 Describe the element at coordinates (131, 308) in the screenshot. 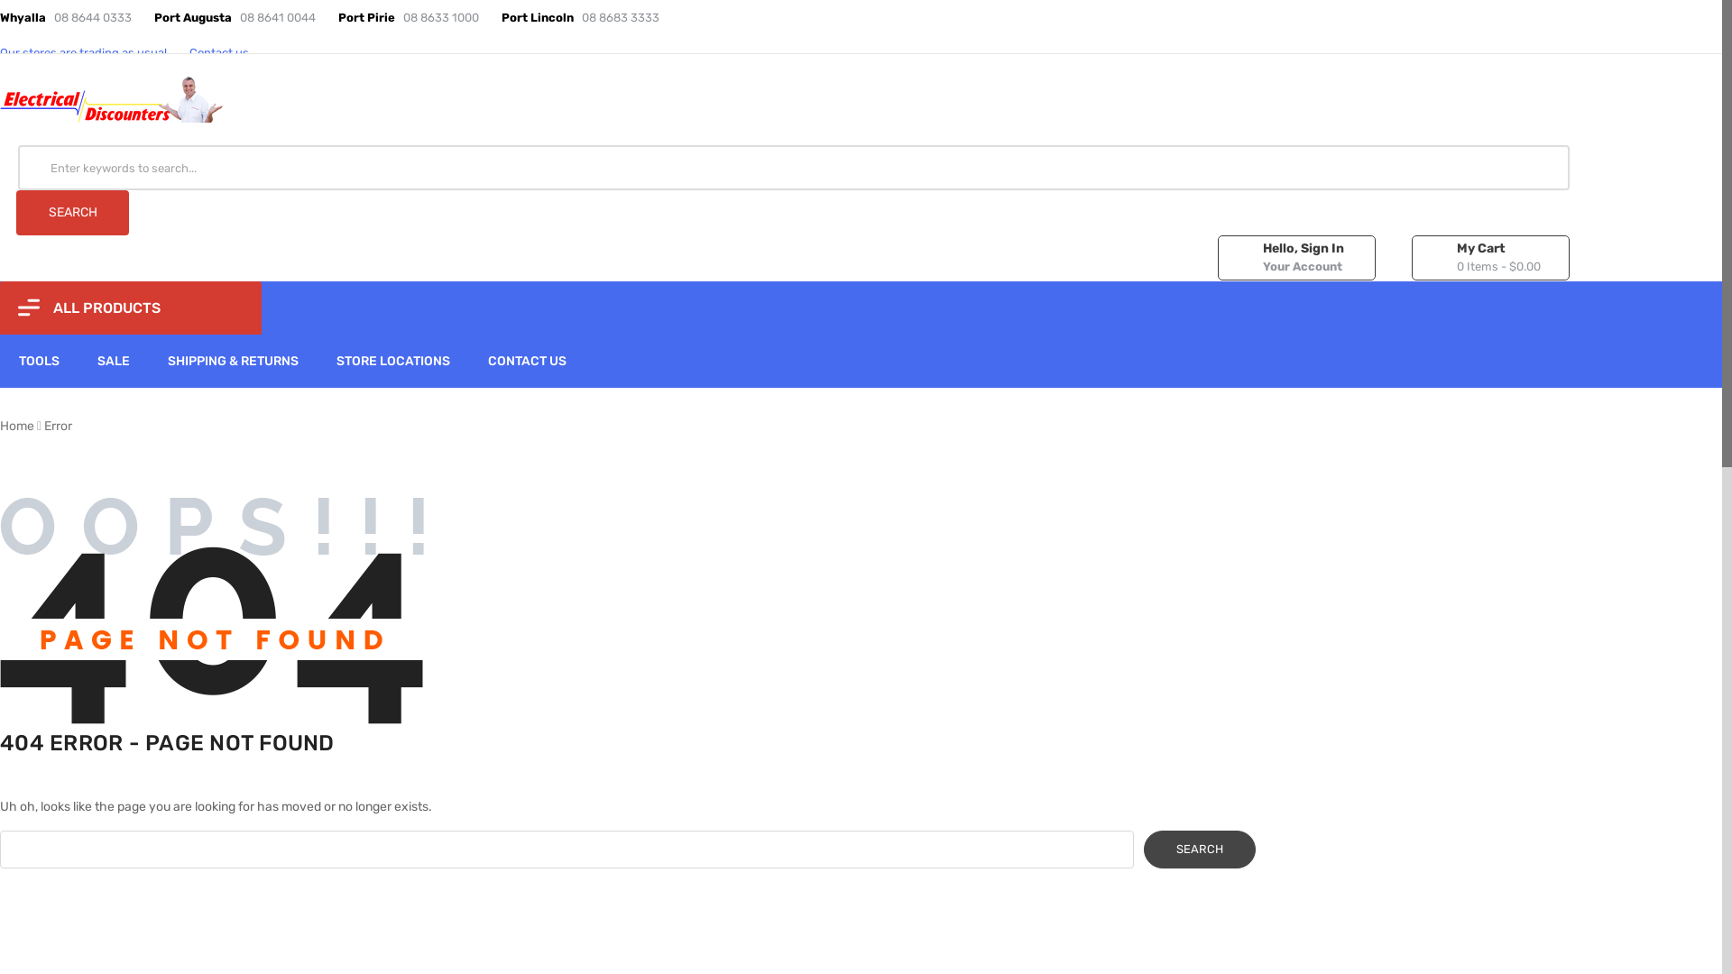

I see `ALL PRODUCTS` at that location.